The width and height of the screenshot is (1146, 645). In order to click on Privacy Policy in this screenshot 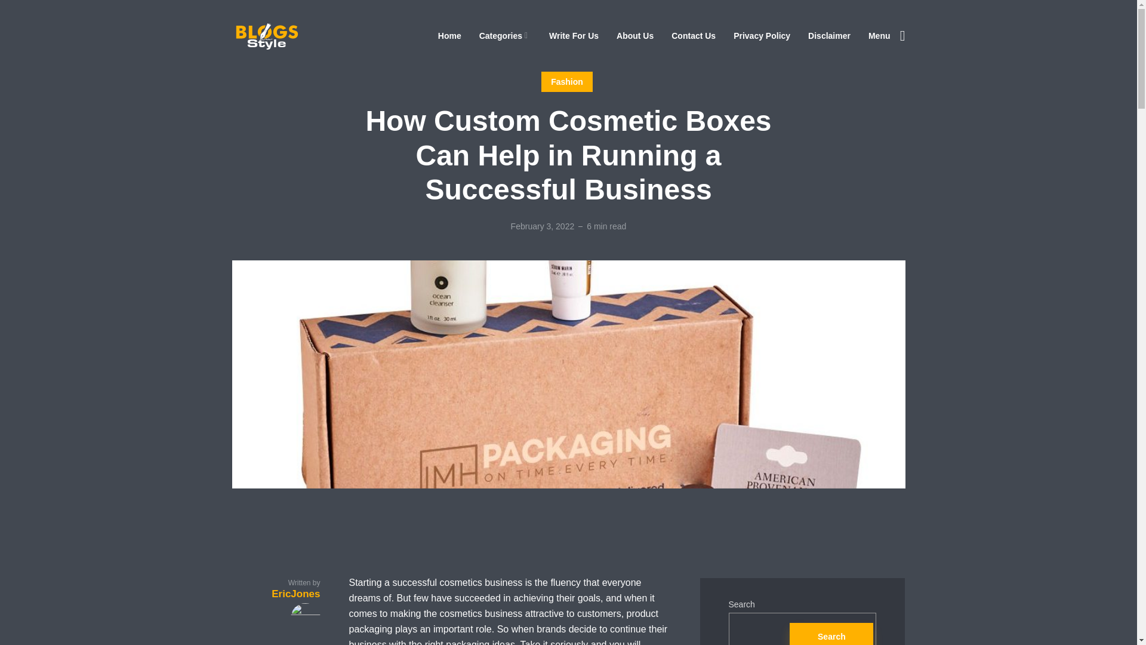, I will do `click(762, 36)`.